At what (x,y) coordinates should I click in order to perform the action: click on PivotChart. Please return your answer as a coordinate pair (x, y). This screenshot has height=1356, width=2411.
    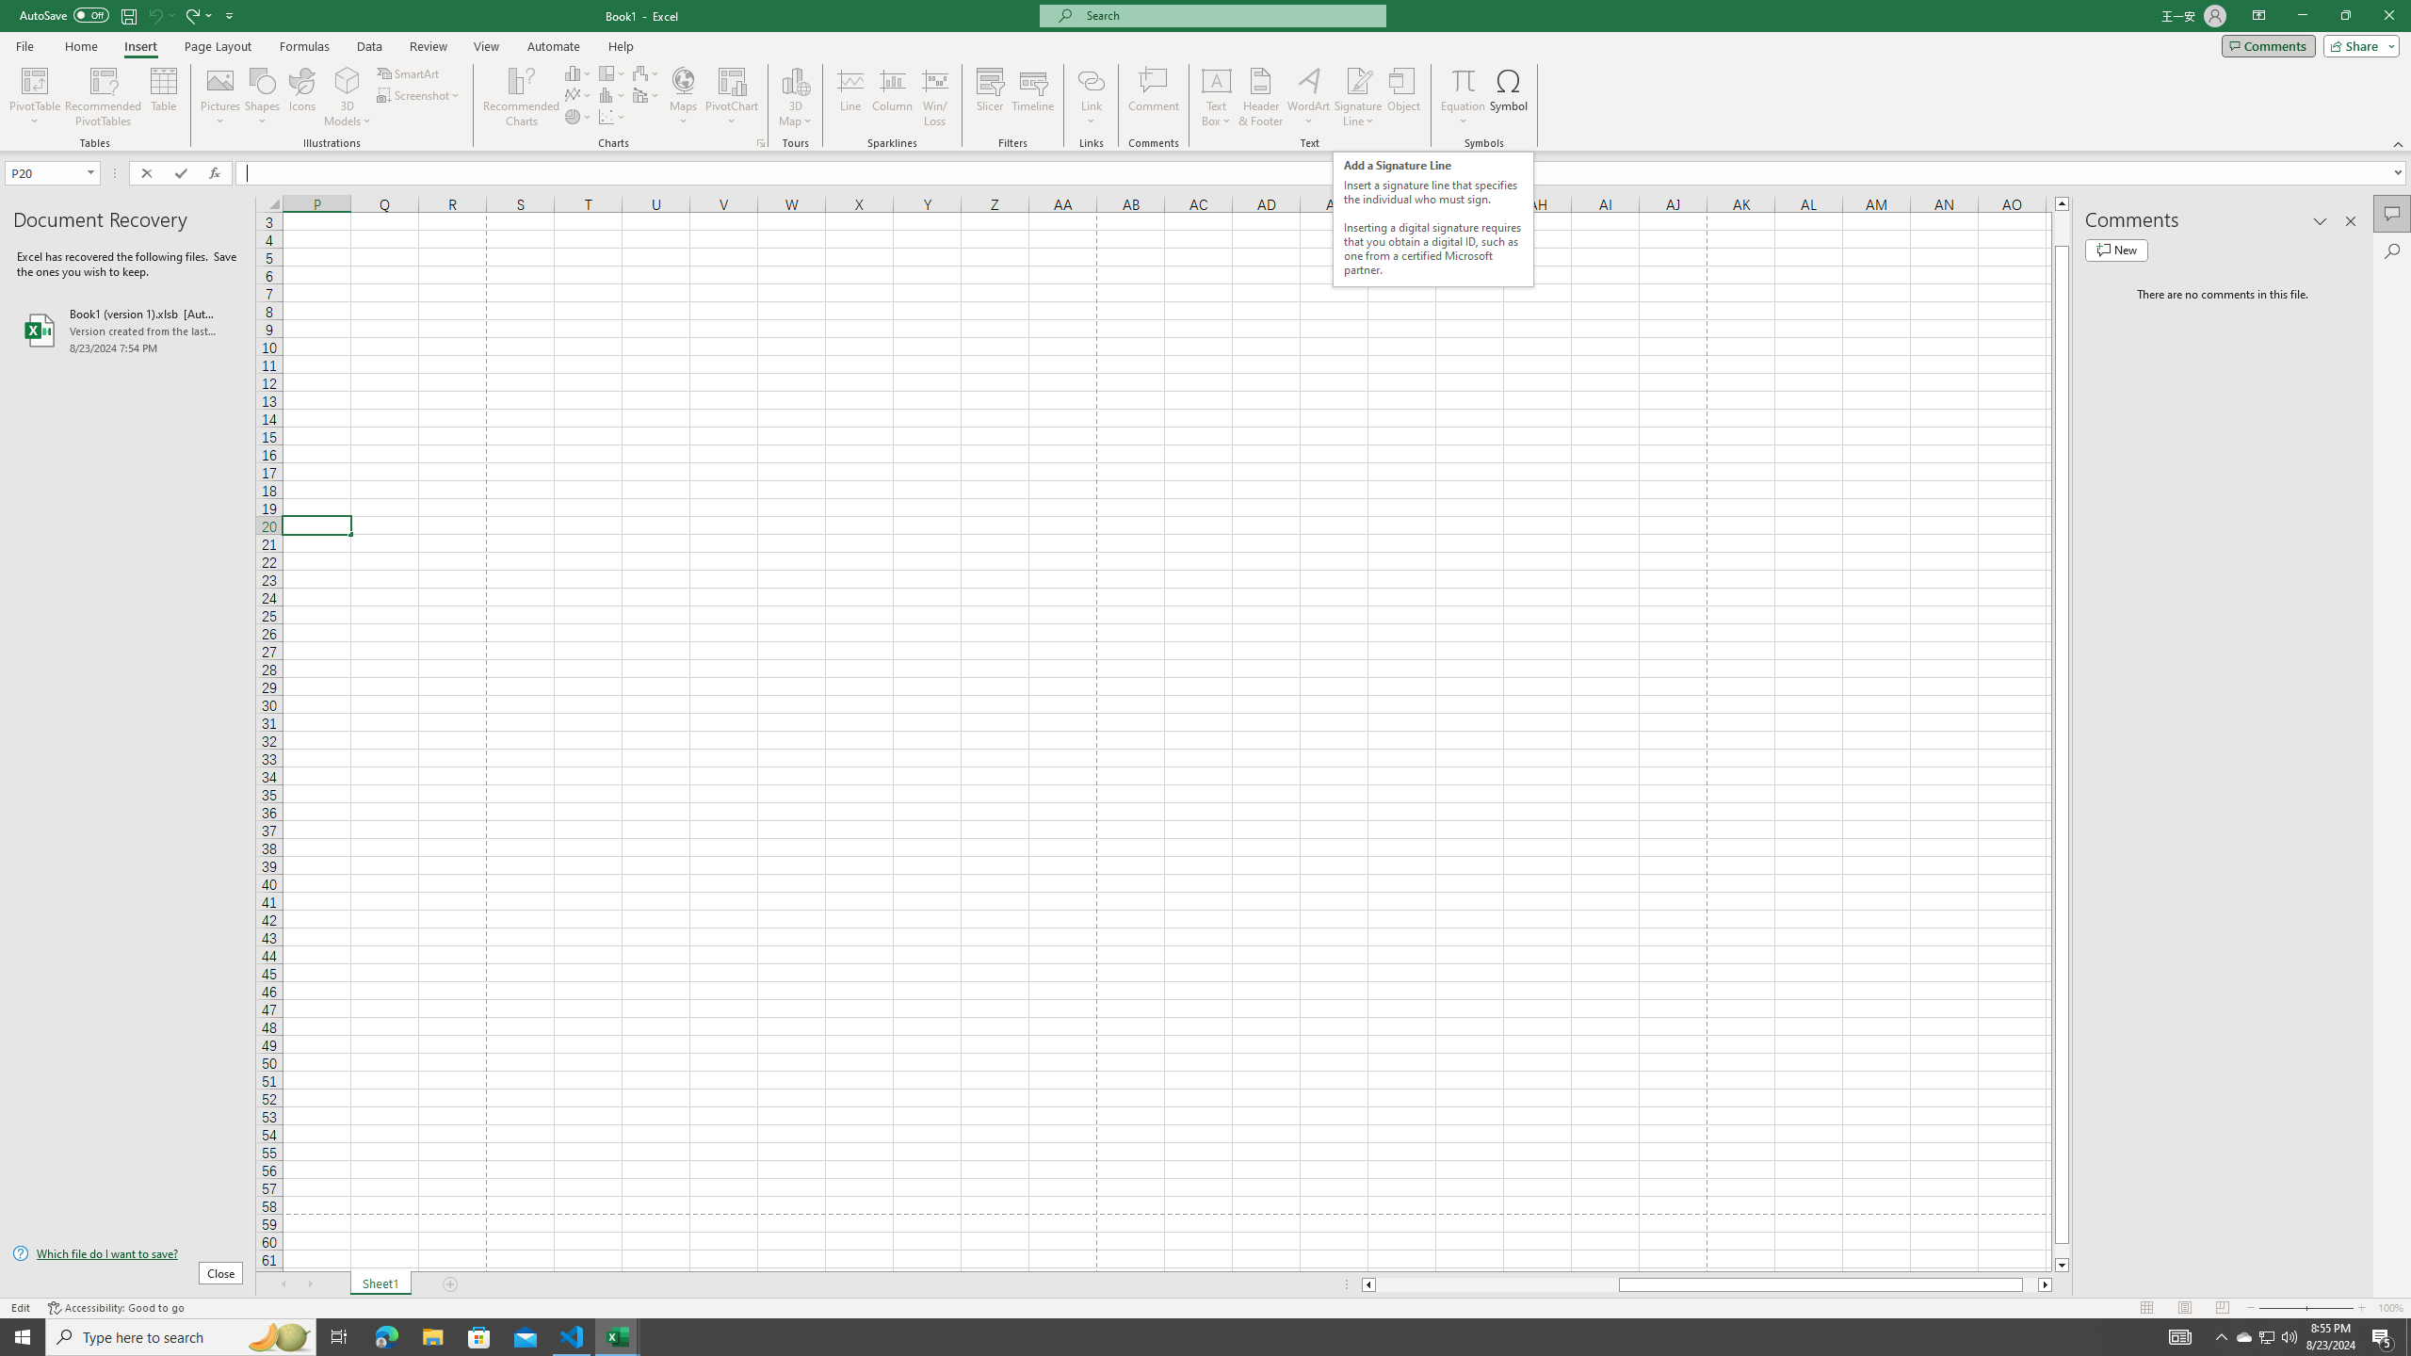
    Looking at the image, I should click on (733, 80).